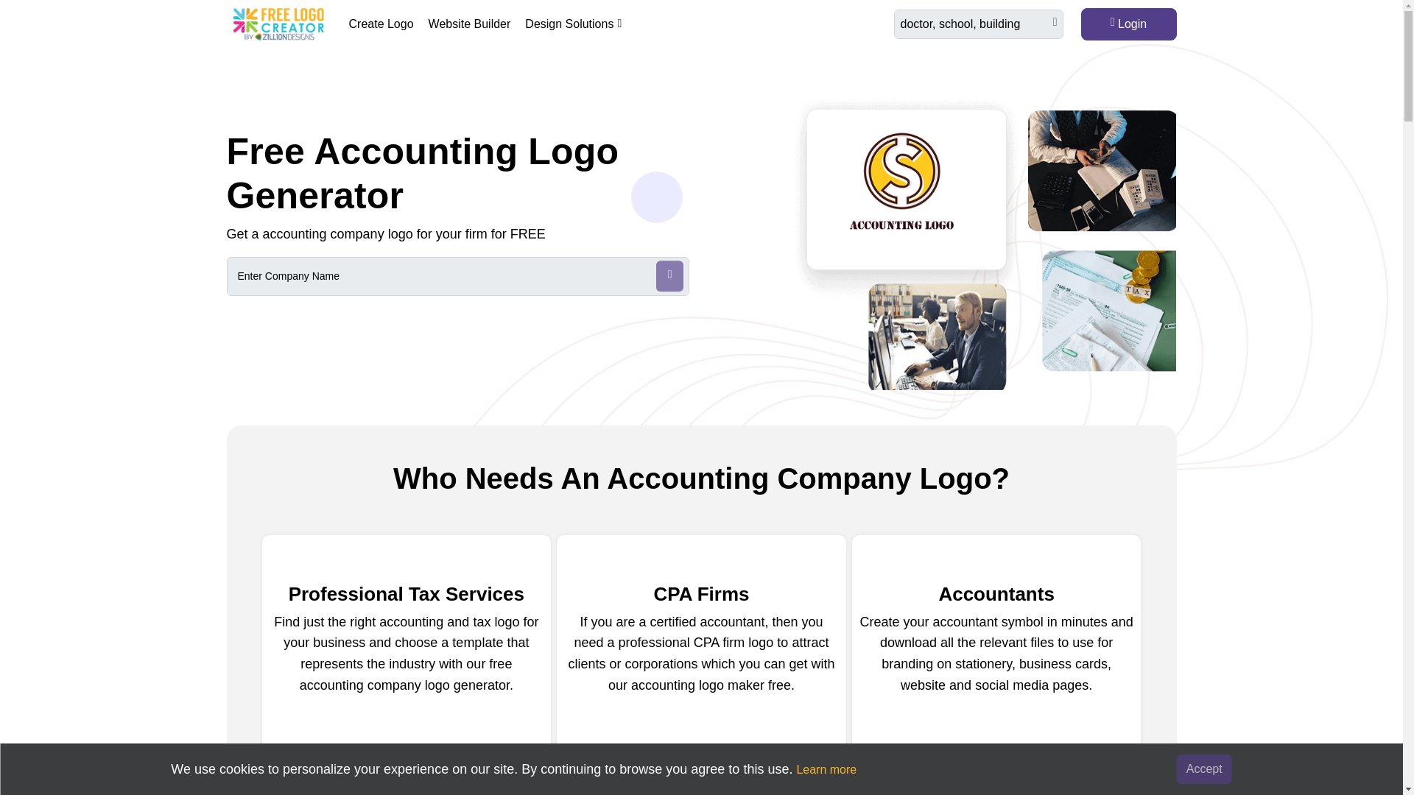 The height and width of the screenshot is (795, 1414). What do you see at coordinates (470, 24) in the screenshot?
I see `Website Builder` at bounding box center [470, 24].